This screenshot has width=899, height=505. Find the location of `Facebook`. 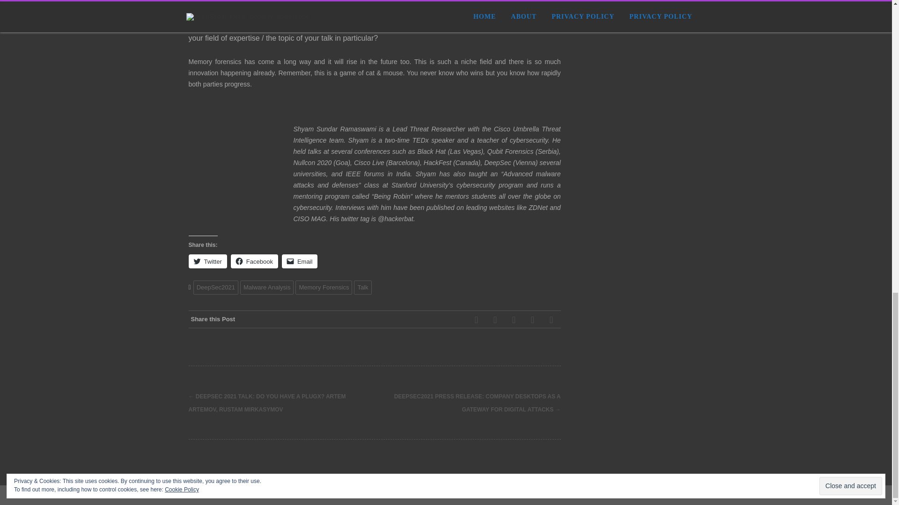

Facebook is located at coordinates (254, 261).